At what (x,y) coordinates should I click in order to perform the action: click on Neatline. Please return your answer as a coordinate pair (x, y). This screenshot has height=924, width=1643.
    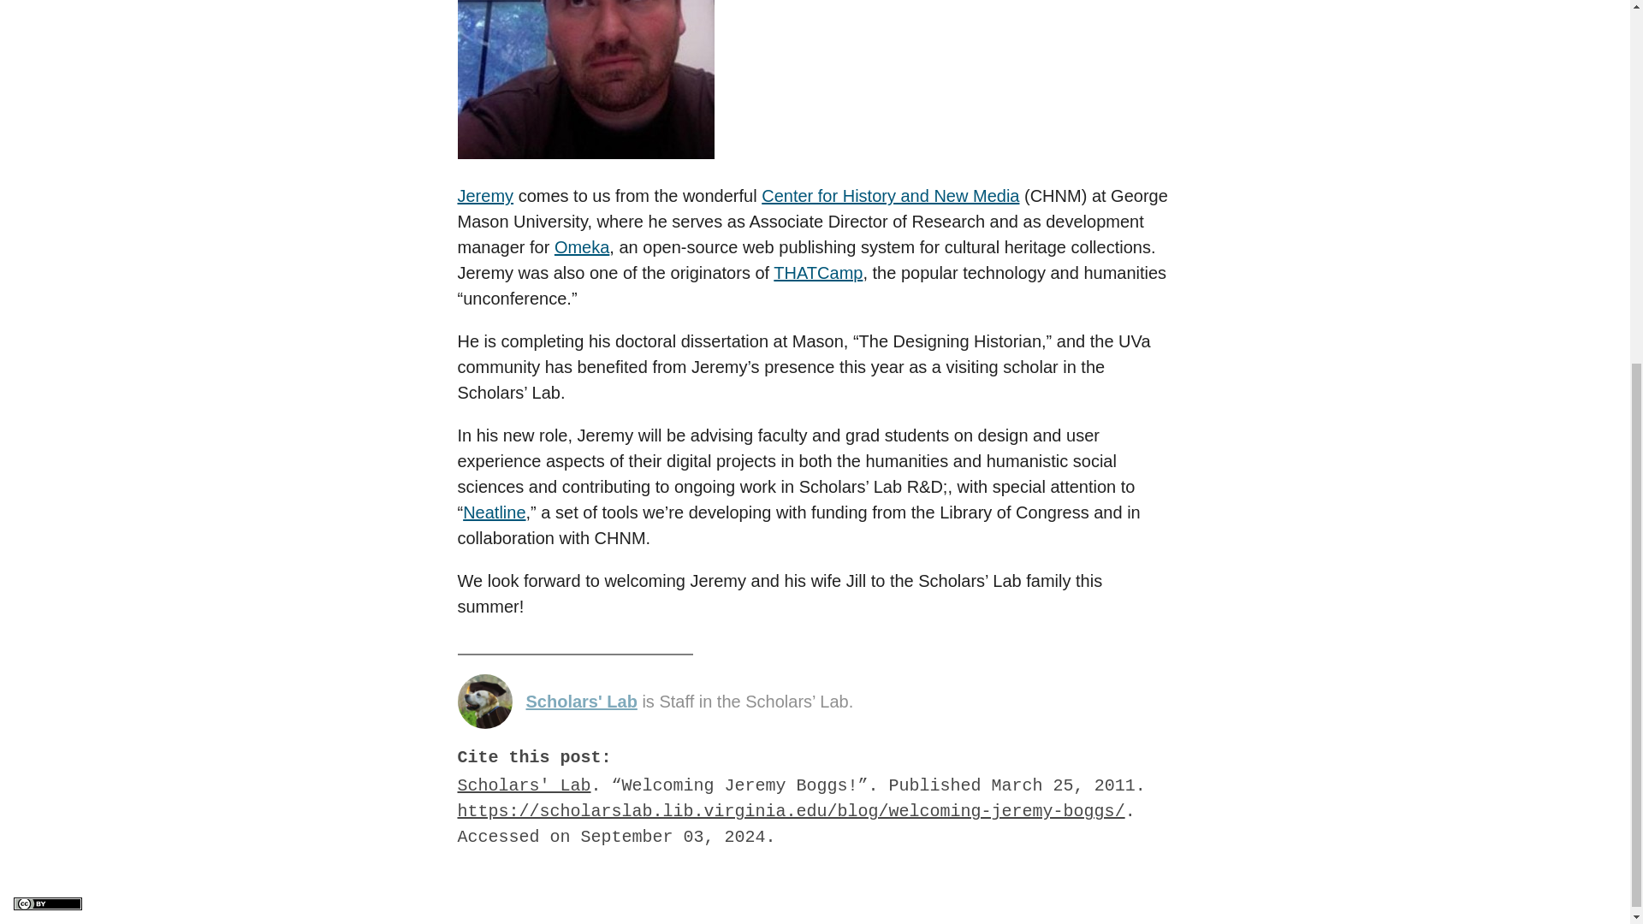
    Looking at the image, I should click on (495, 512).